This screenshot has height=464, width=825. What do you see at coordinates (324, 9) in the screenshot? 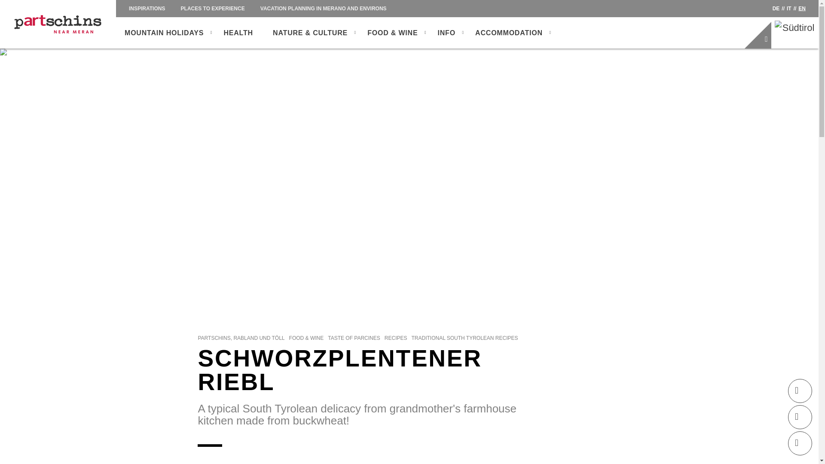
I see `VACATION PLANNING IN MERANO AND ENVIRONS` at bounding box center [324, 9].